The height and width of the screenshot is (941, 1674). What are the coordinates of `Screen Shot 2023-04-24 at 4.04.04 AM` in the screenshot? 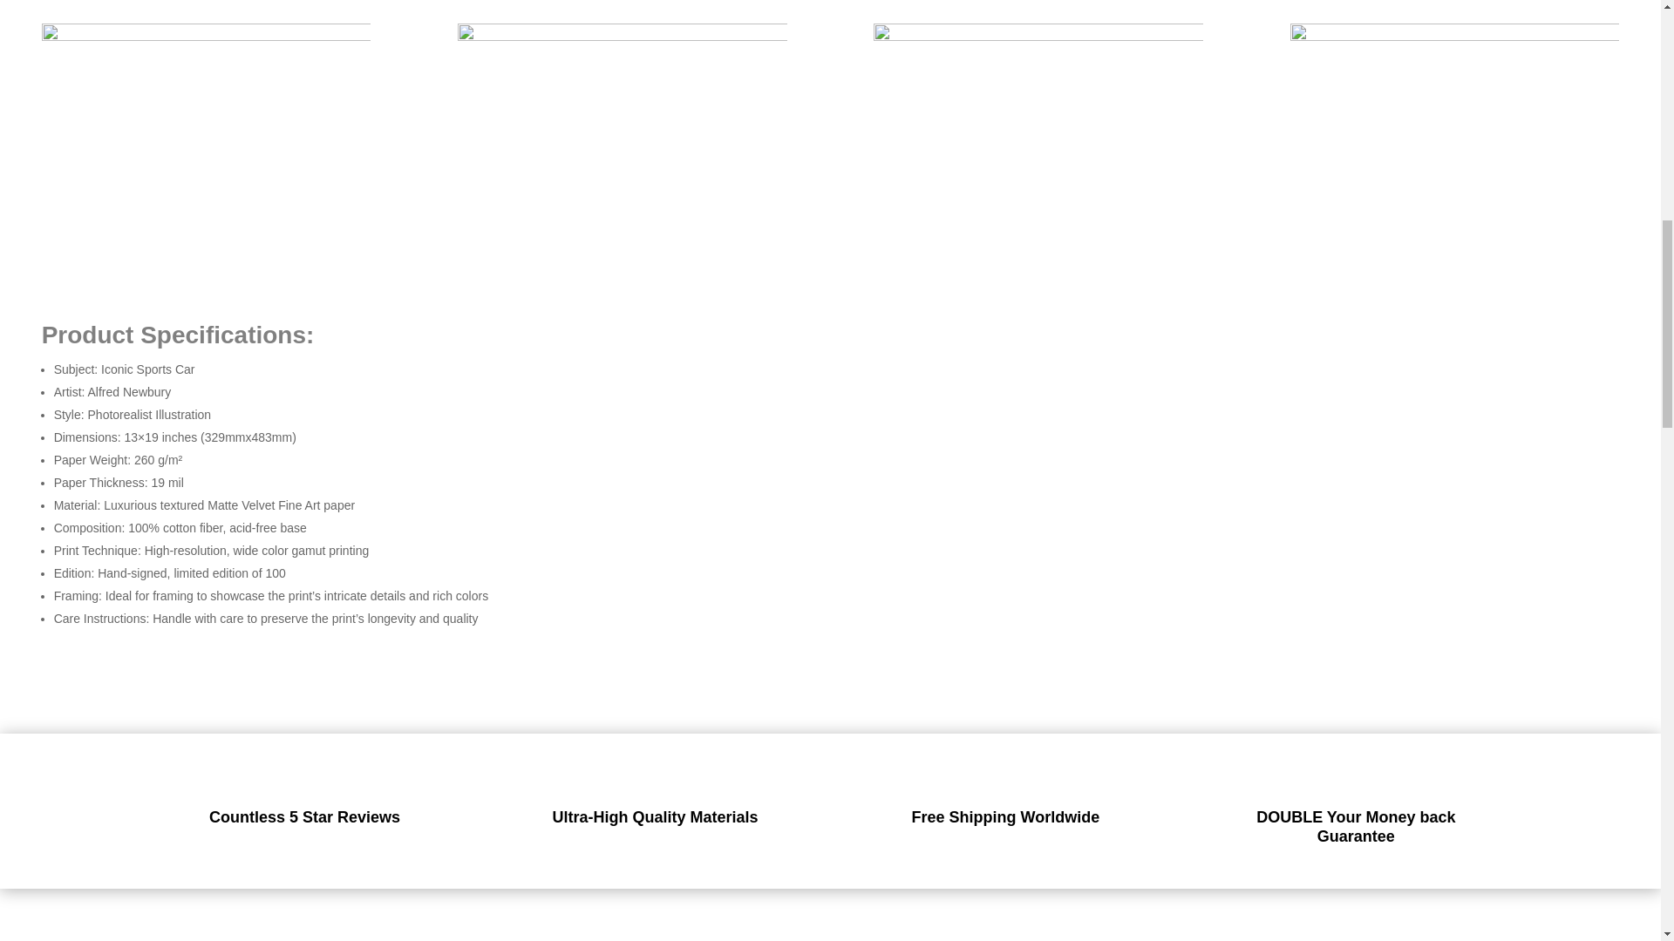 It's located at (1038, 157).